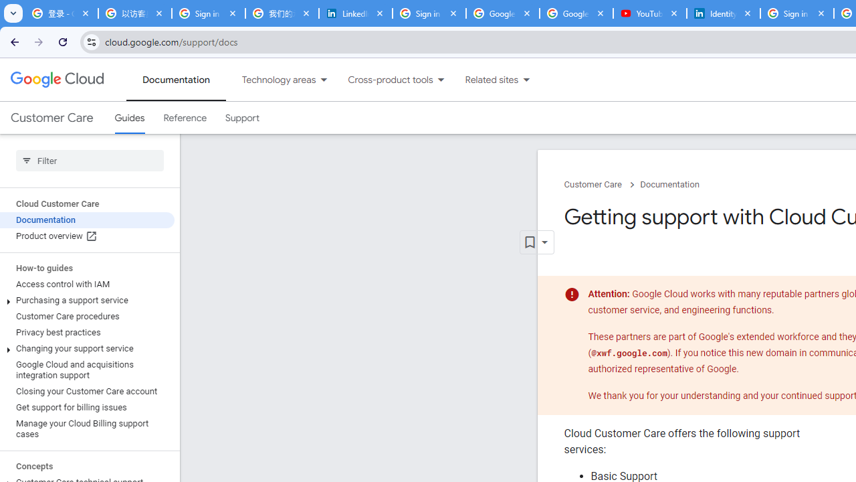 This screenshot has height=482, width=856. I want to click on Related sites, so click(483, 80).